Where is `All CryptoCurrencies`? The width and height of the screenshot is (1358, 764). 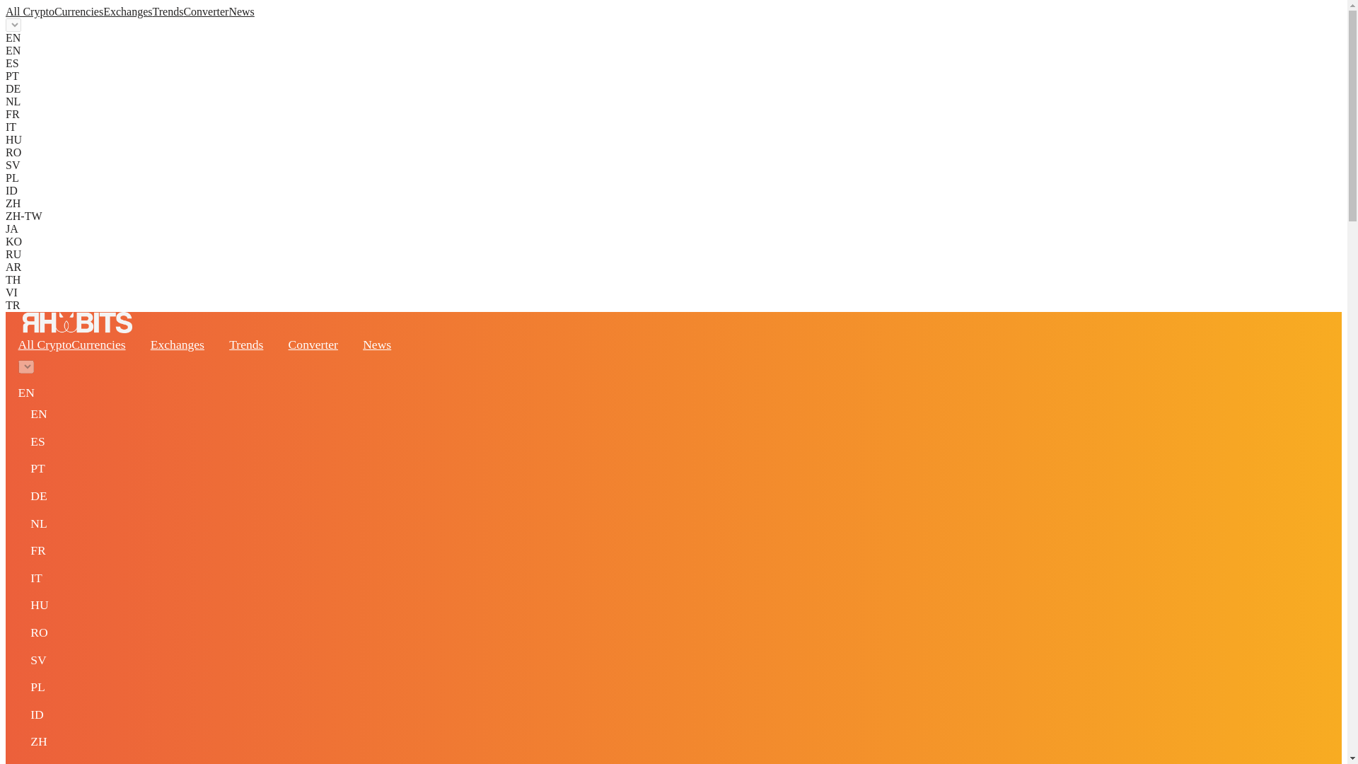 All CryptoCurrencies is located at coordinates (71, 344).